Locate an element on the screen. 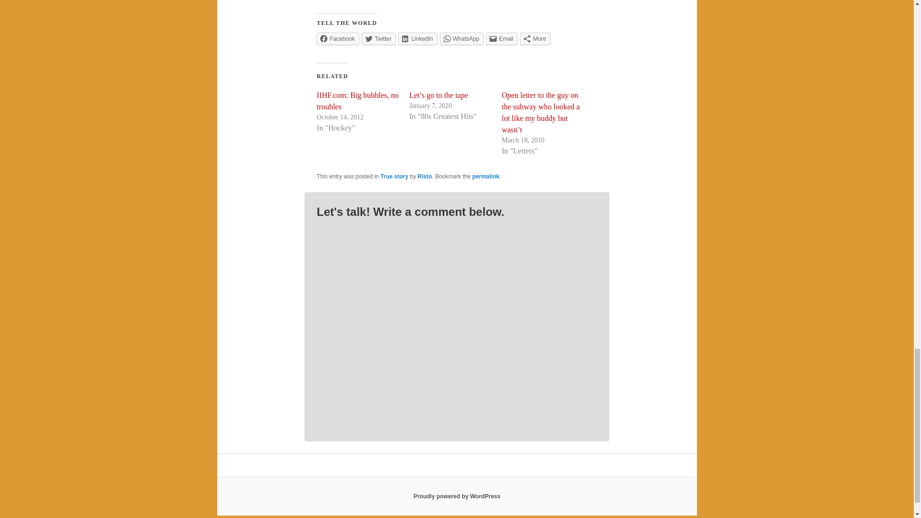 This screenshot has width=921, height=518. IIHF.com: Big bubbles, no troubles is located at coordinates (358, 101).